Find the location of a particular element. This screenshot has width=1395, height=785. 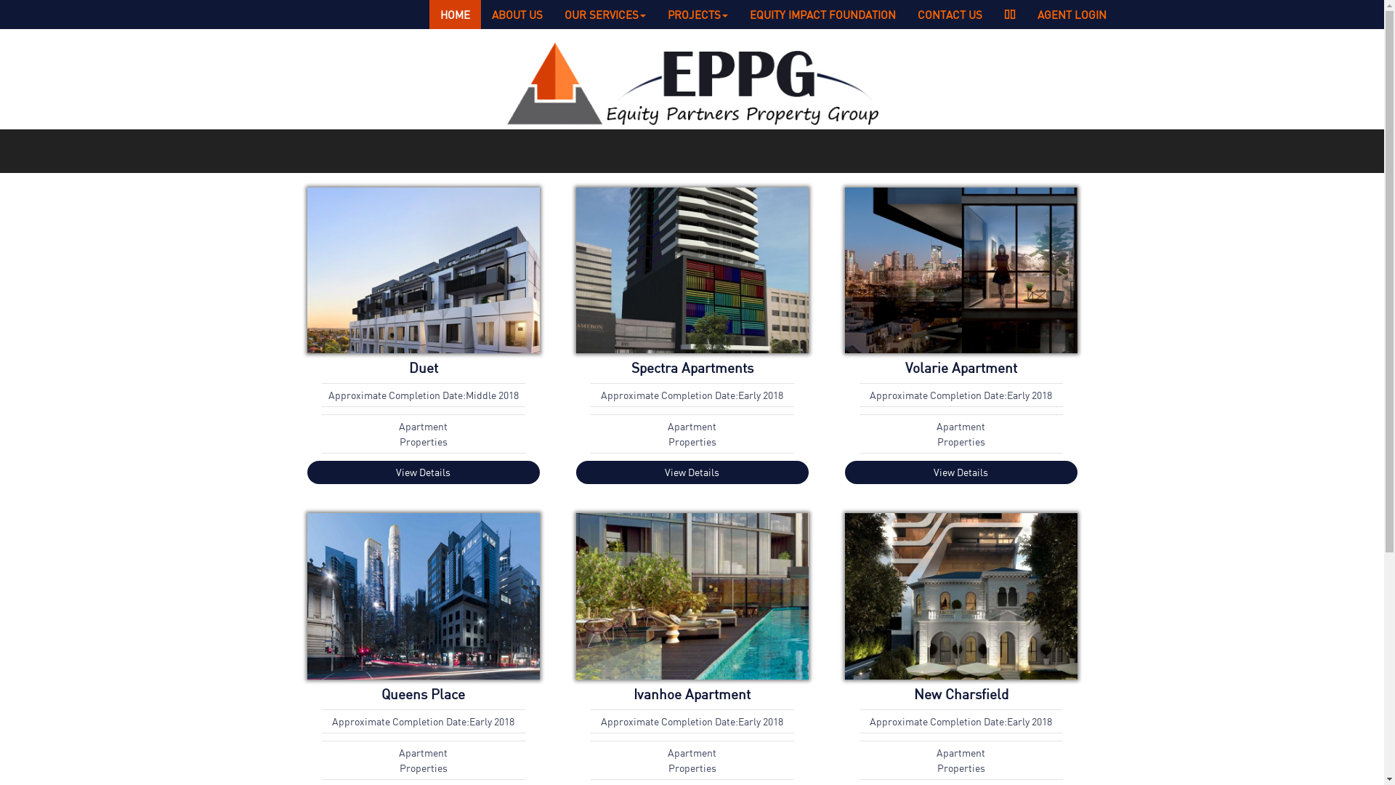

EQUITY IMPACT FOUNDATION is located at coordinates (822, 15).